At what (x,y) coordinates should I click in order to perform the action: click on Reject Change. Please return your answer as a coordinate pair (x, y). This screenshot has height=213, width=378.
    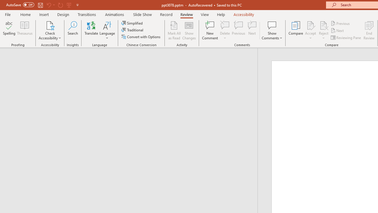
    Looking at the image, I should click on (324, 25).